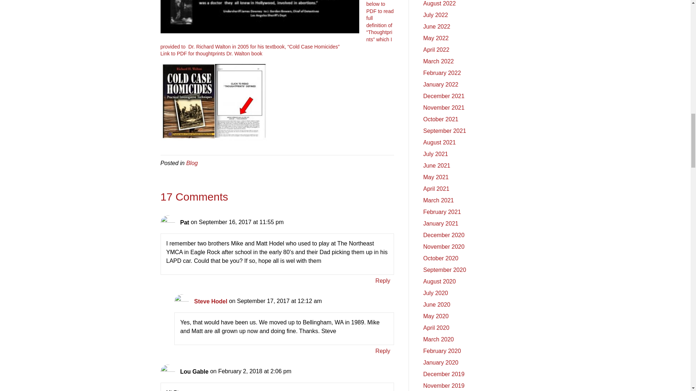 The height and width of the screenshot is (391, 696). I want to click on Reply, so click(383, 350).